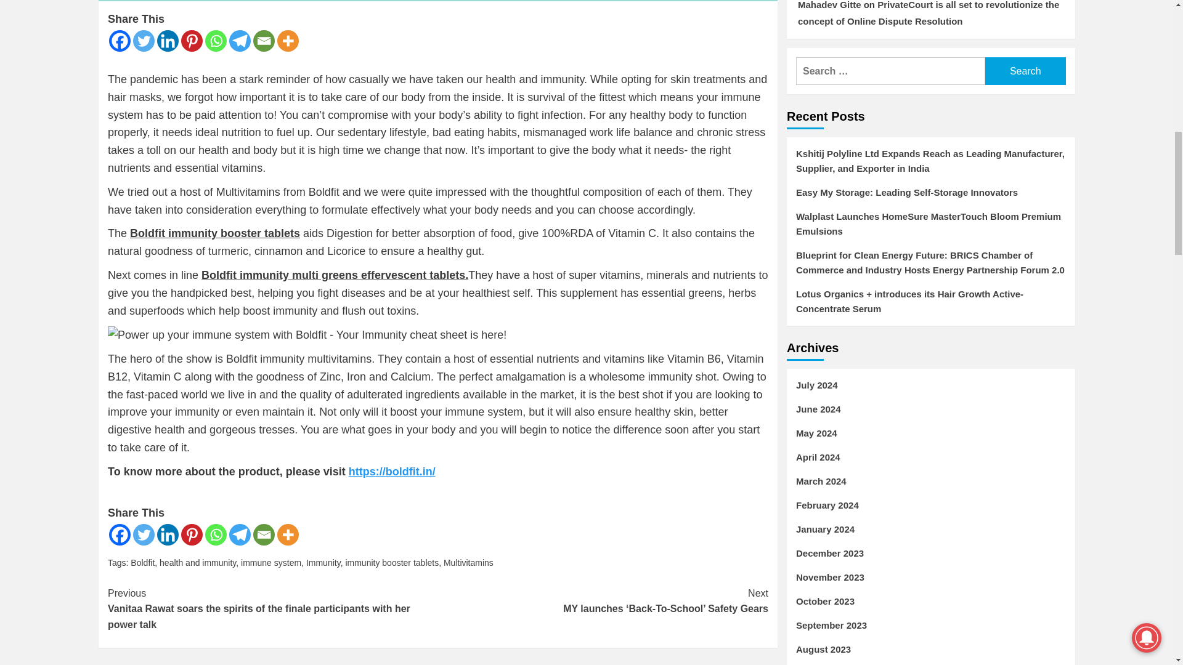  I want to click on Linkedin, so click(168, 41).